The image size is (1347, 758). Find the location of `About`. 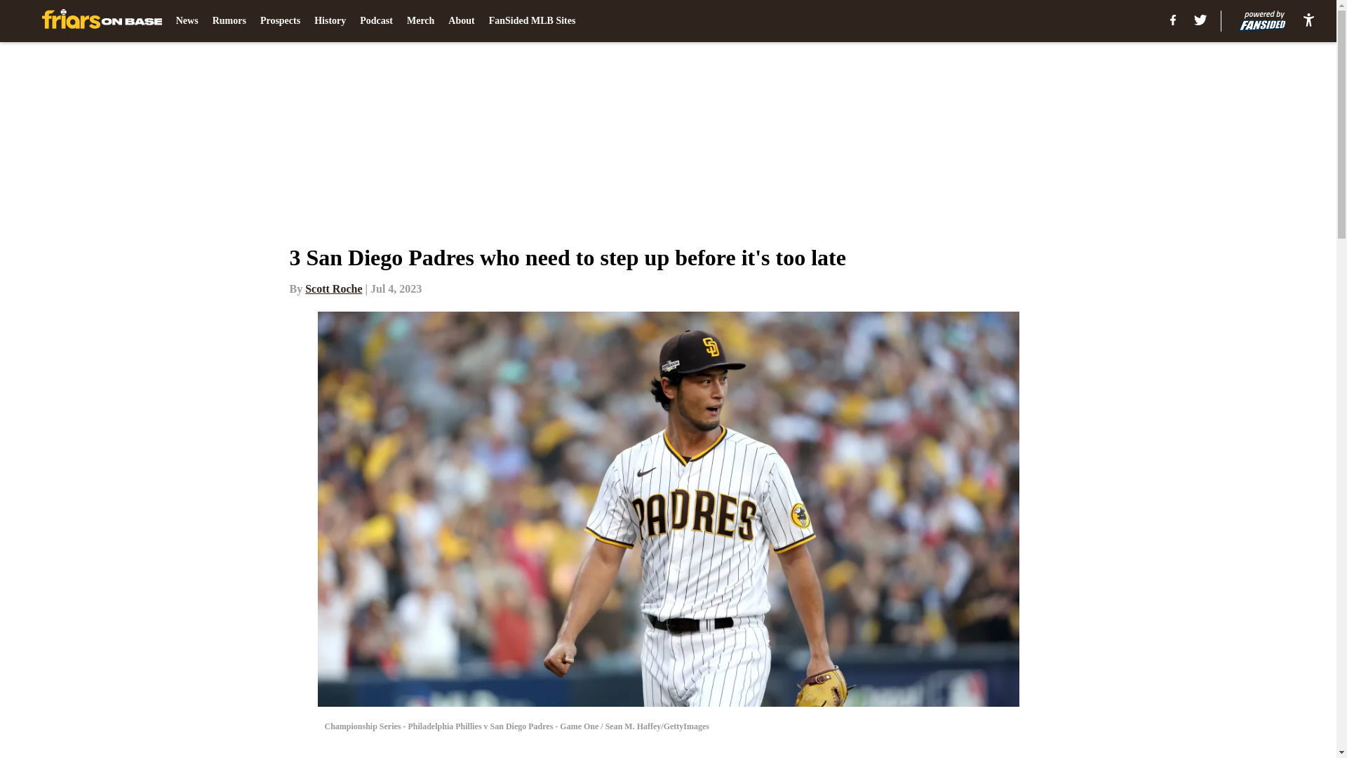

About is located at coordinates (461, 21).